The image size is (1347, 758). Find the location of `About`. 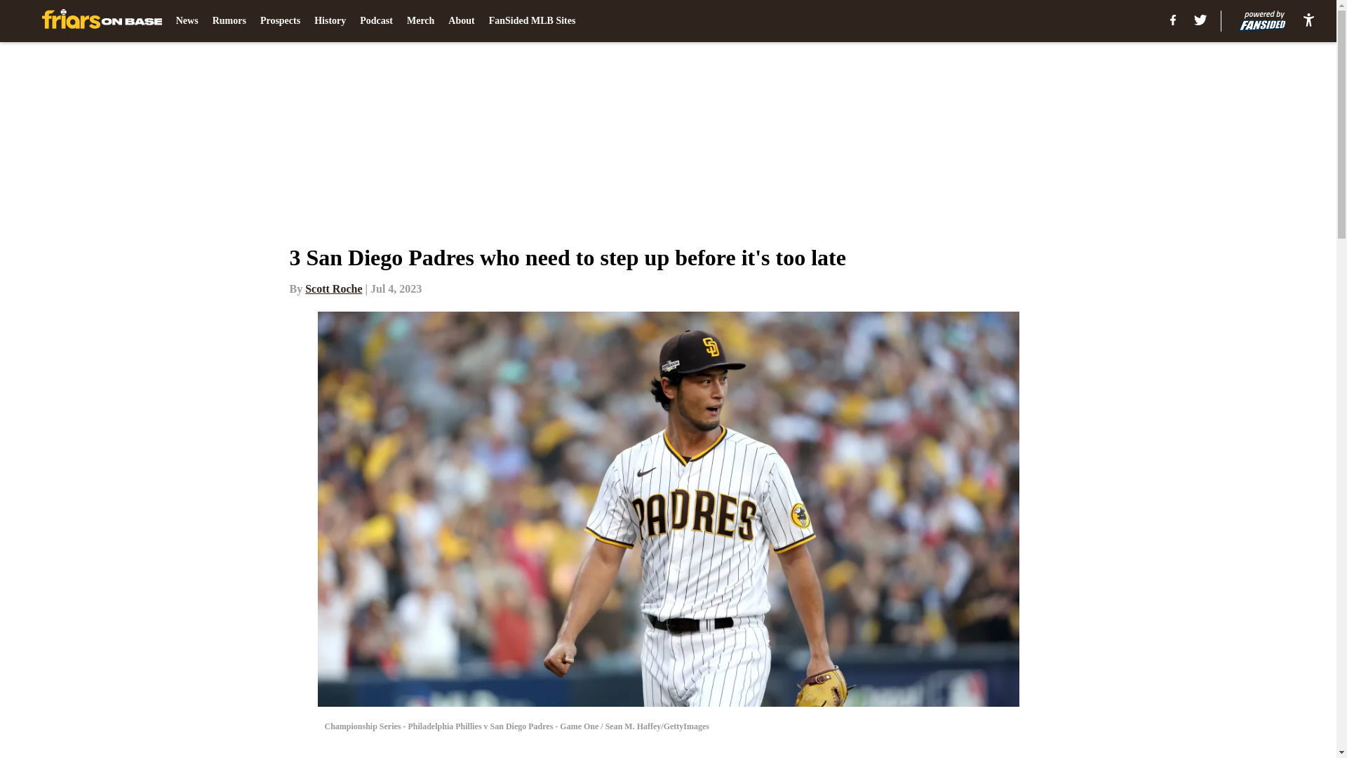

About is located at coordinates (461, 21).